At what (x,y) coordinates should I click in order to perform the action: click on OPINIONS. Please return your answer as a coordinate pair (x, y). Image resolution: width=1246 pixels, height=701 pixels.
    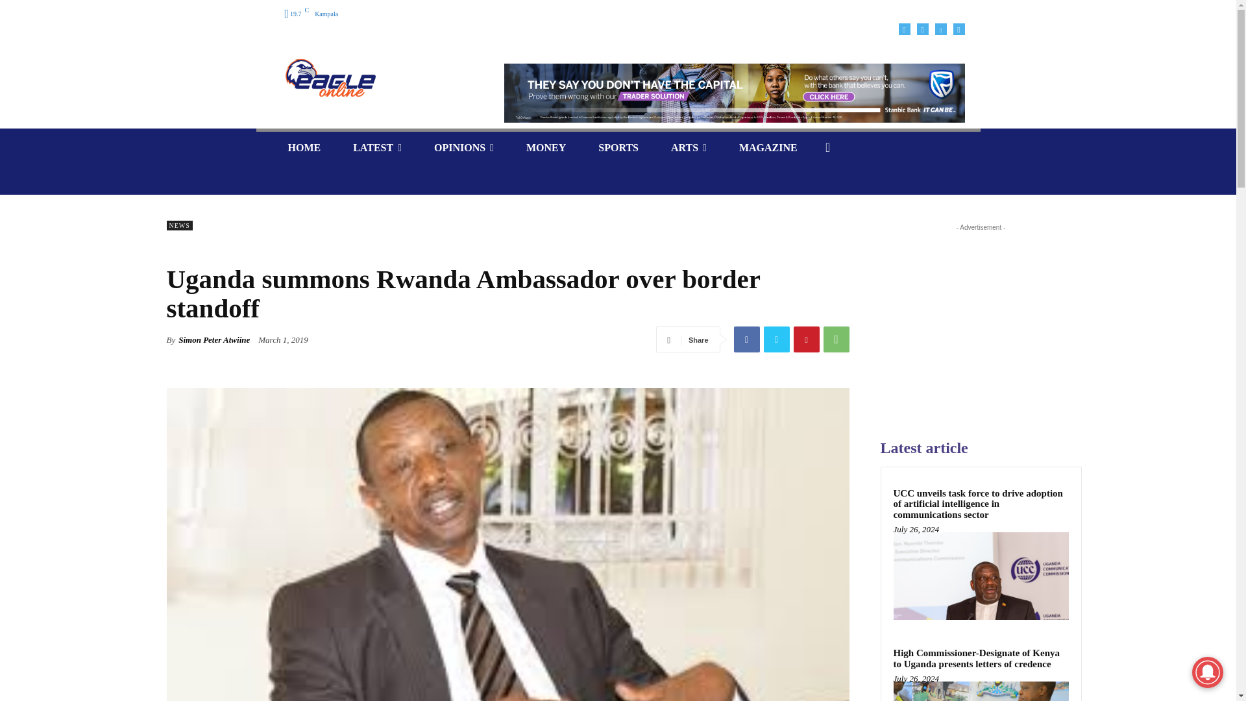
    Looking at the image, I should click on (463, 147).